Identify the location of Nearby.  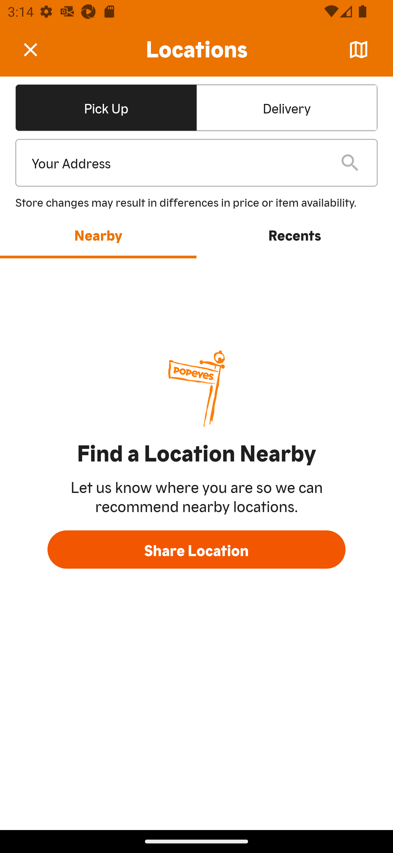
(98, 235).